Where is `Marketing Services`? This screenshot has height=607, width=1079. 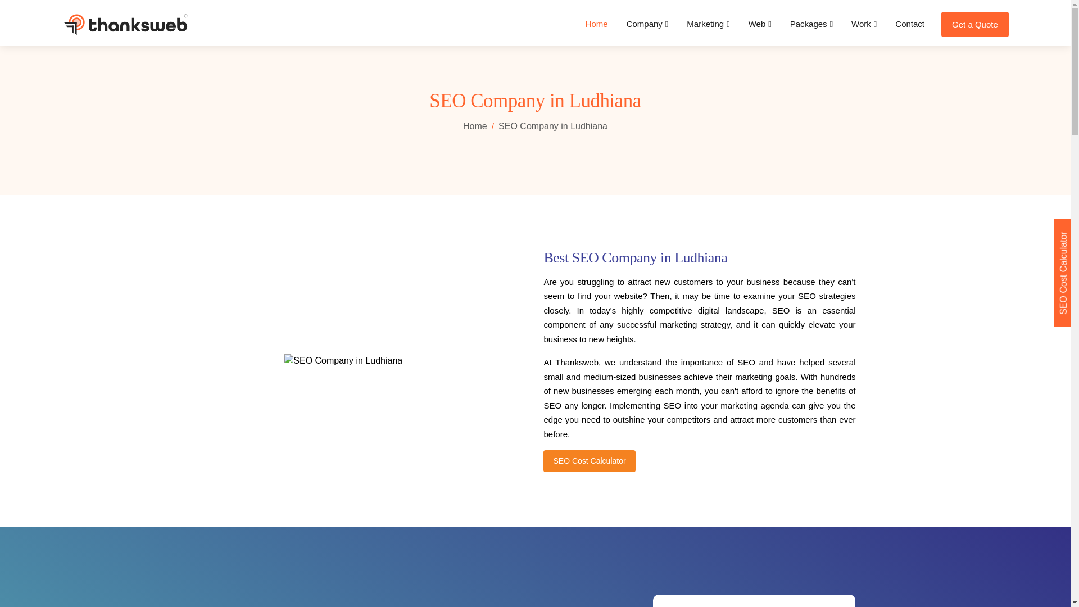 Marketing Services is located at coordinates (708, 25).